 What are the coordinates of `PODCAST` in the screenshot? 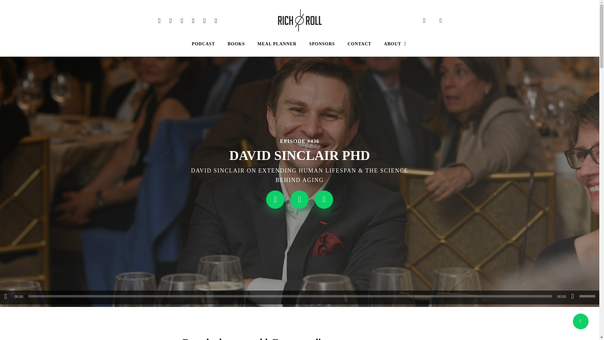 It's located at (203, 44).